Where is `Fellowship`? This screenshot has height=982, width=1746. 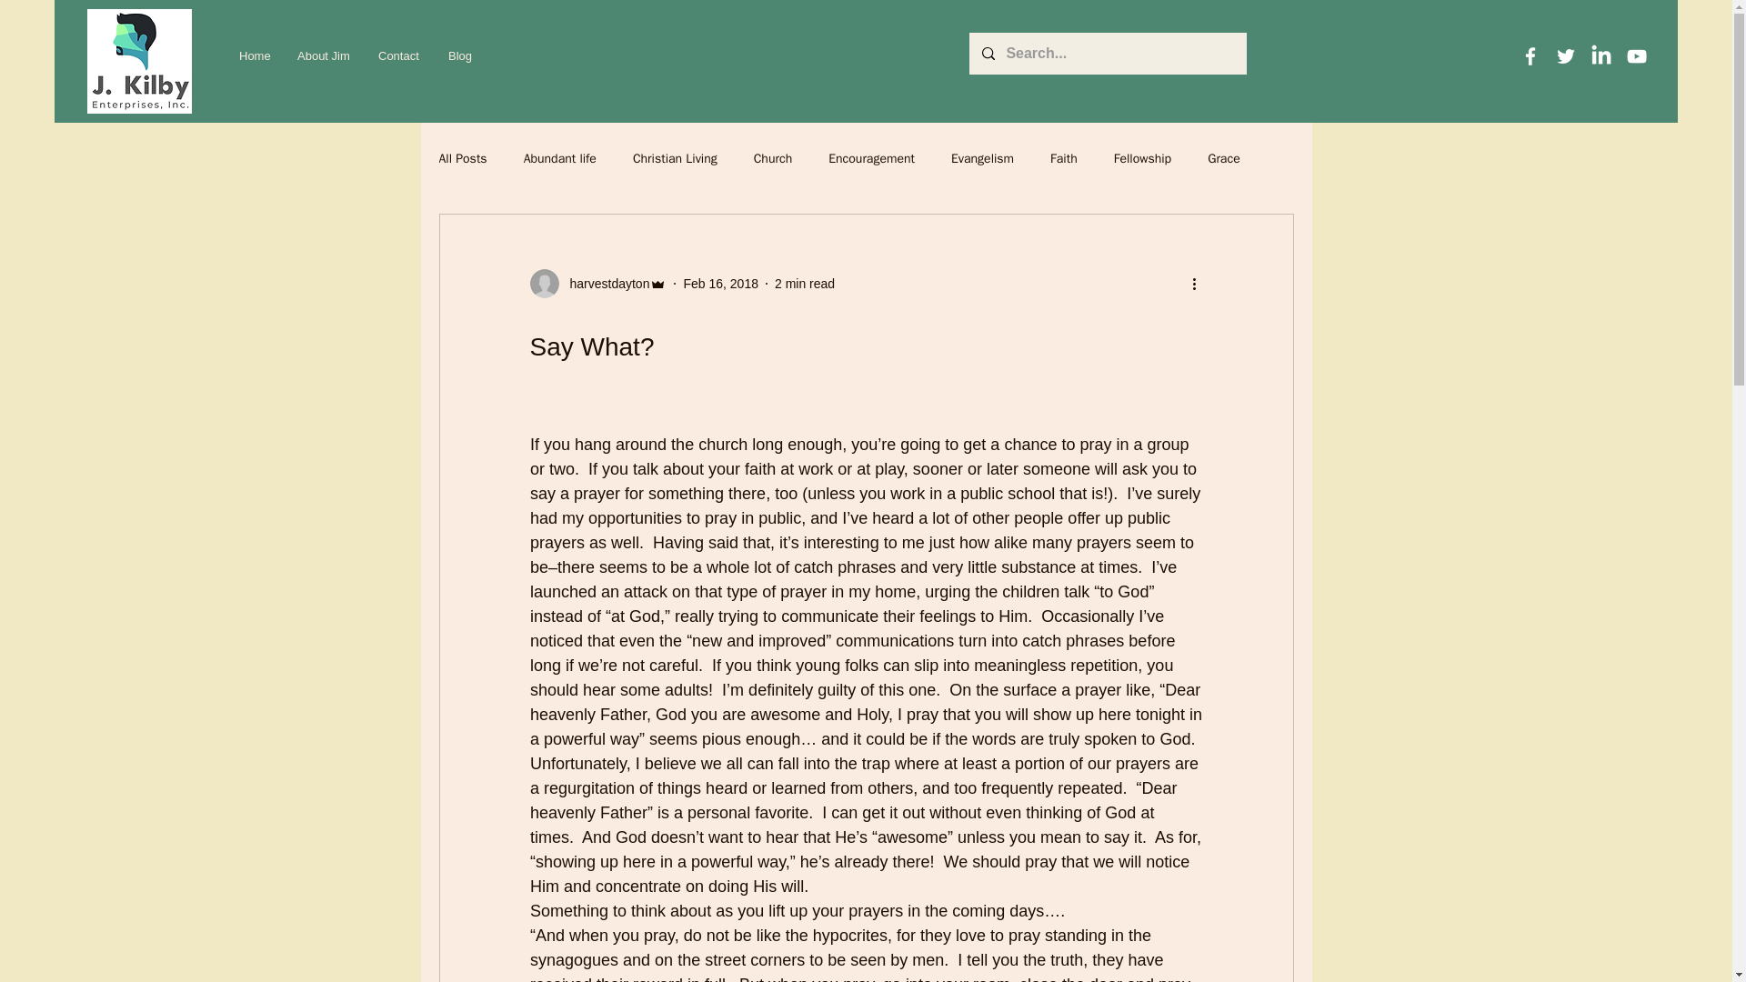 Fellowship is located at coordinates (1142, 158).